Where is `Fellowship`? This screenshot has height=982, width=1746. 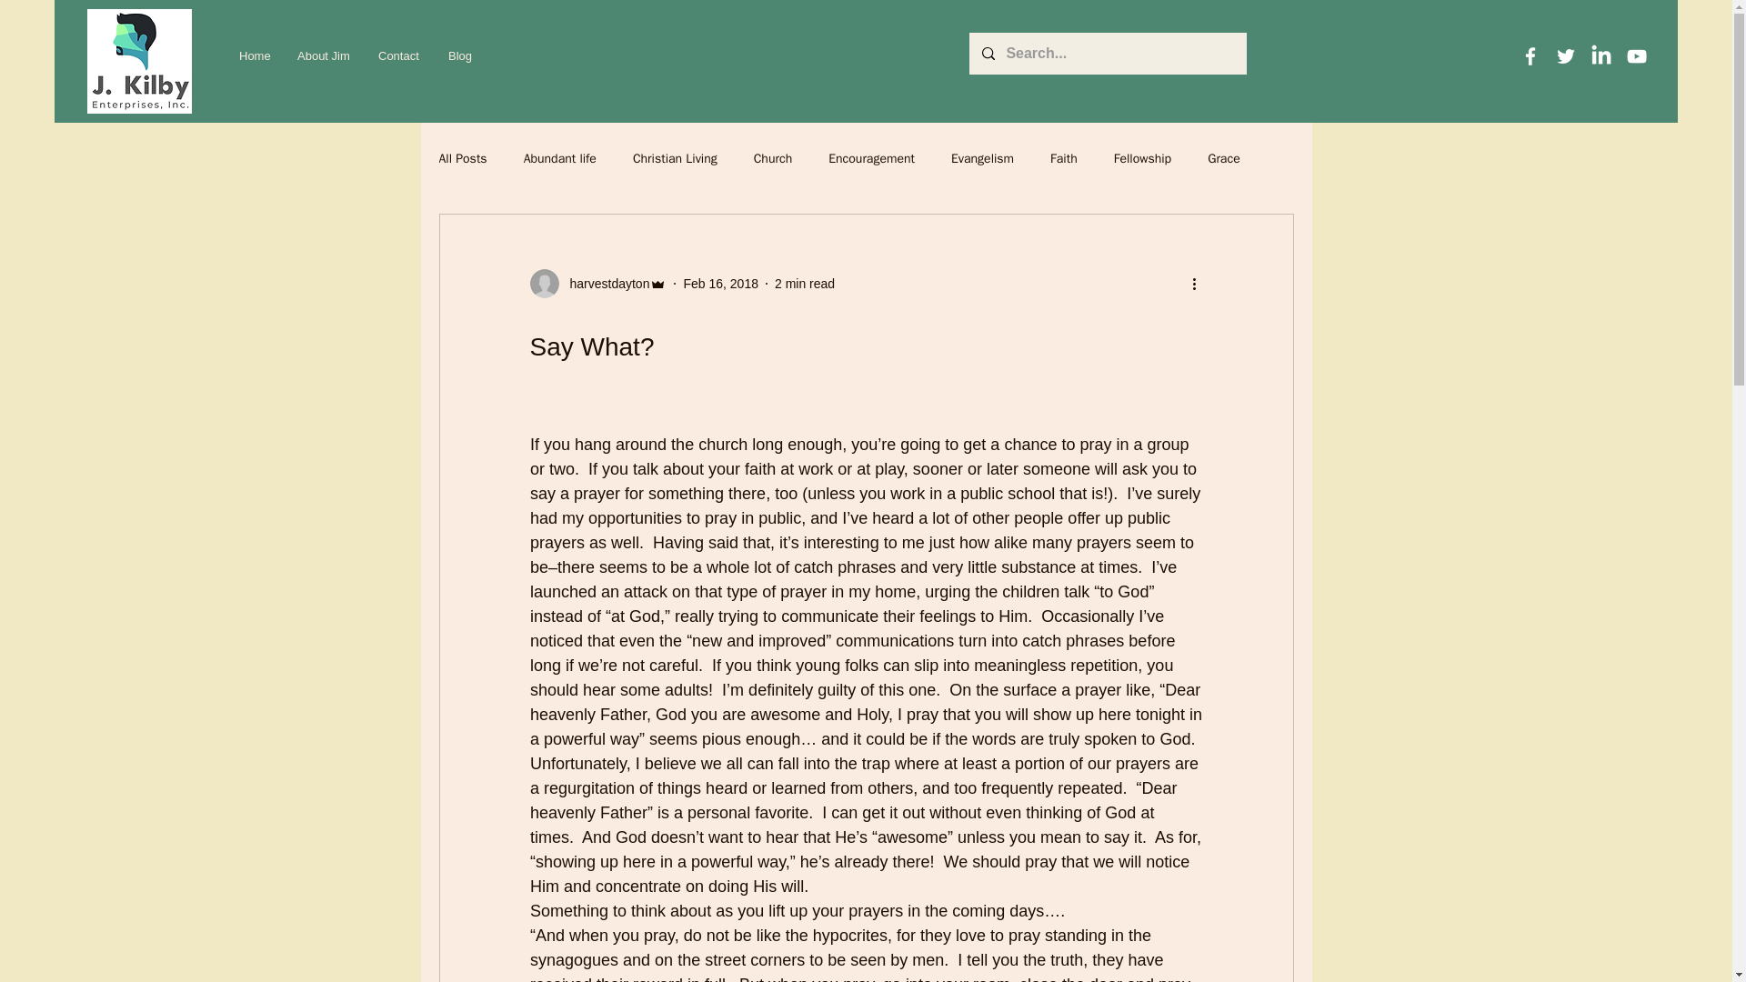 Fellowship is located at coordinates (1142, 158).